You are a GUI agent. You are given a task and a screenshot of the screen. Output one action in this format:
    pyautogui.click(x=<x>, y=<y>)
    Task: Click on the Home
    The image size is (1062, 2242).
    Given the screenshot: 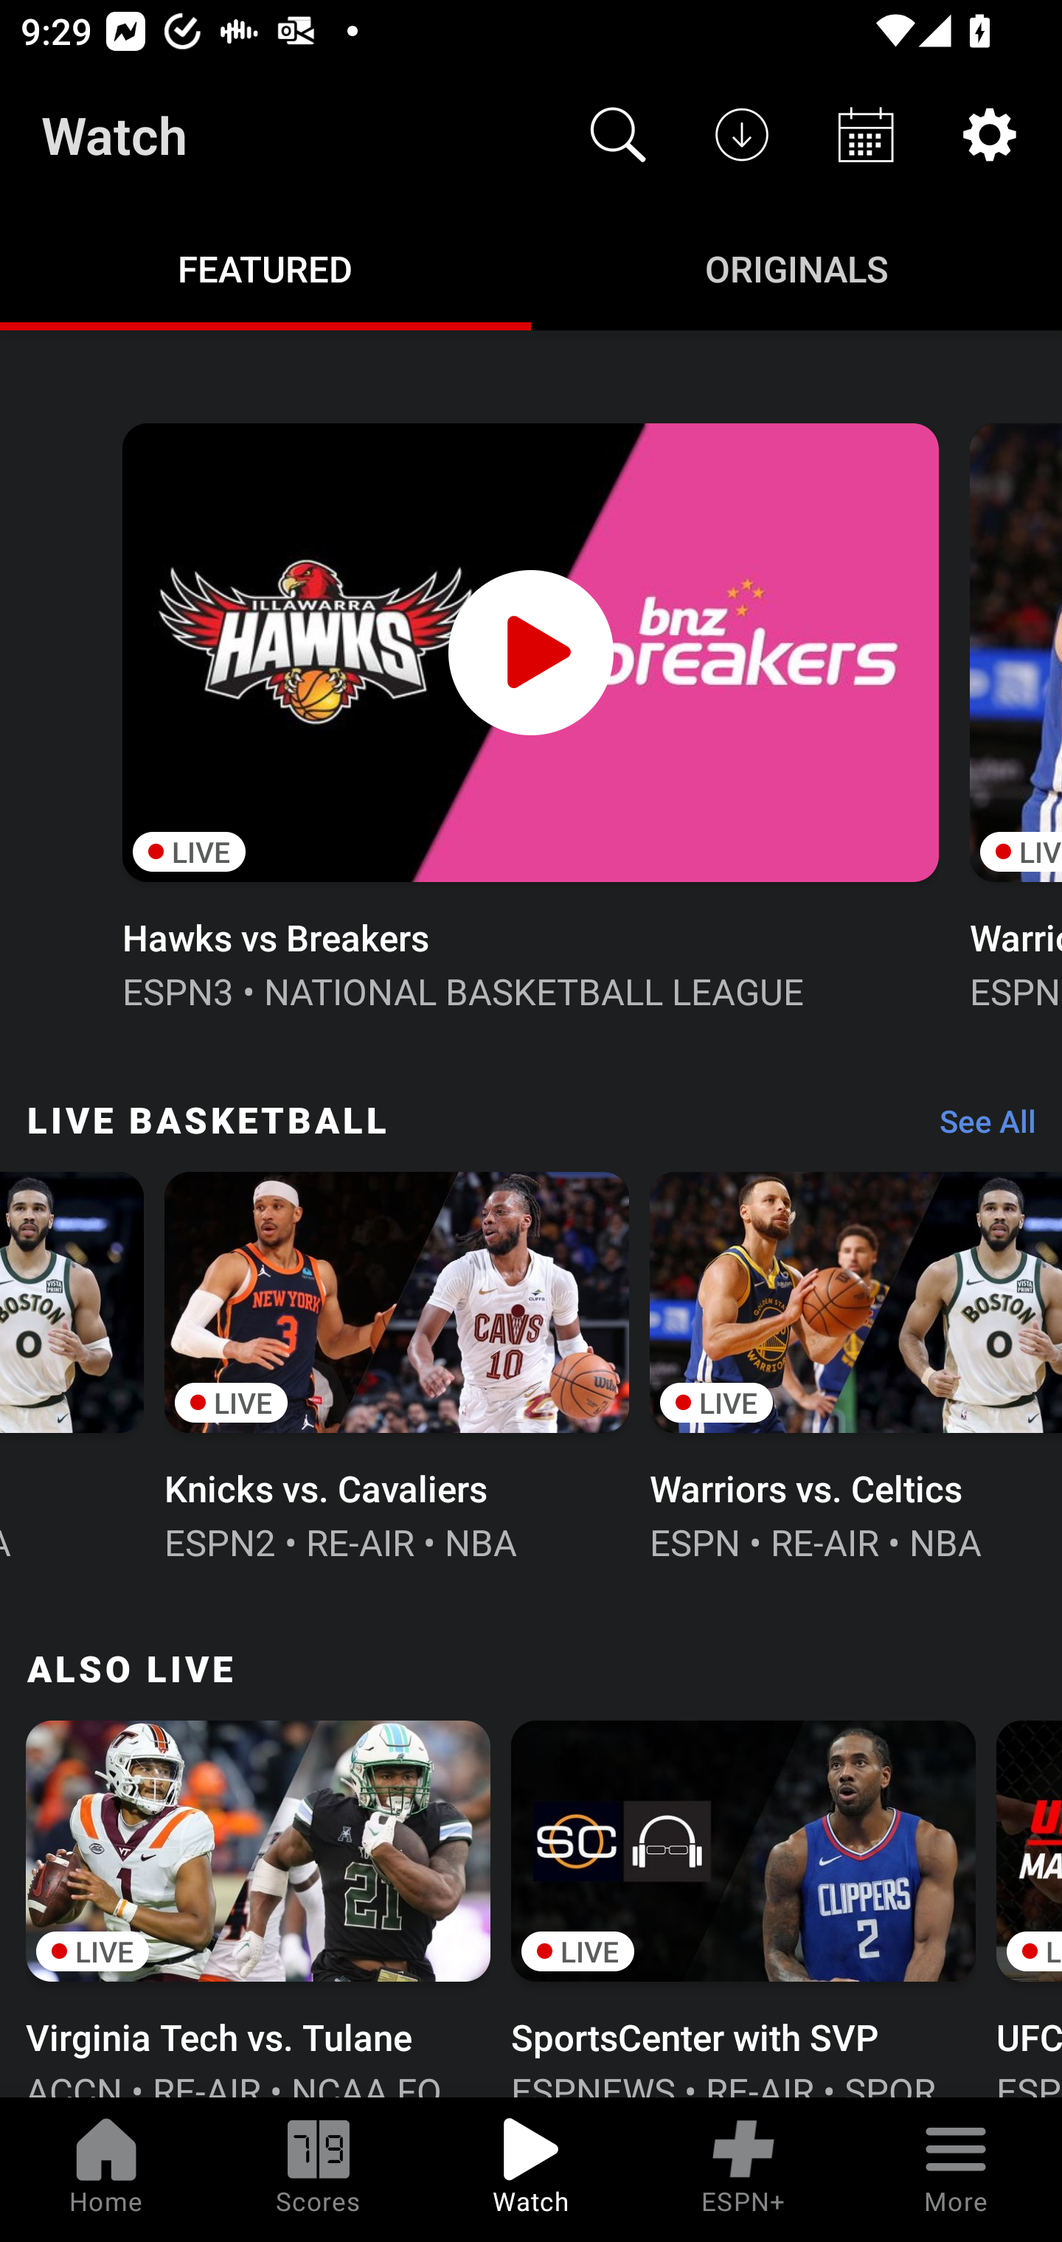 What is the action you would take?
    pyautogui.click(x=106, y=2170)
    